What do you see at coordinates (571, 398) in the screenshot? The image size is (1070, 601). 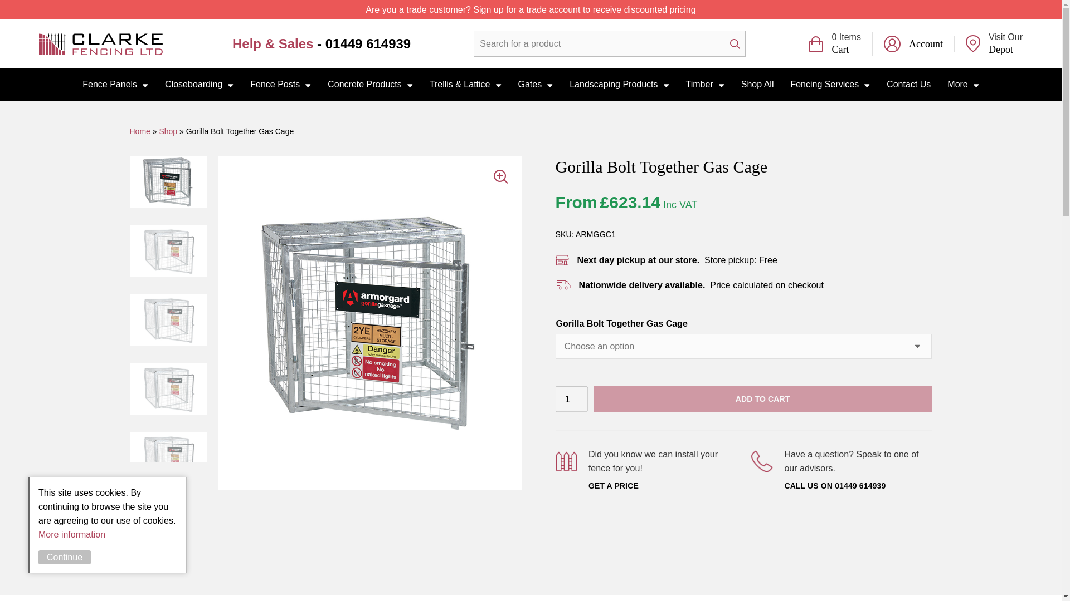 I see `Qty` at bounding box center [571, 398].